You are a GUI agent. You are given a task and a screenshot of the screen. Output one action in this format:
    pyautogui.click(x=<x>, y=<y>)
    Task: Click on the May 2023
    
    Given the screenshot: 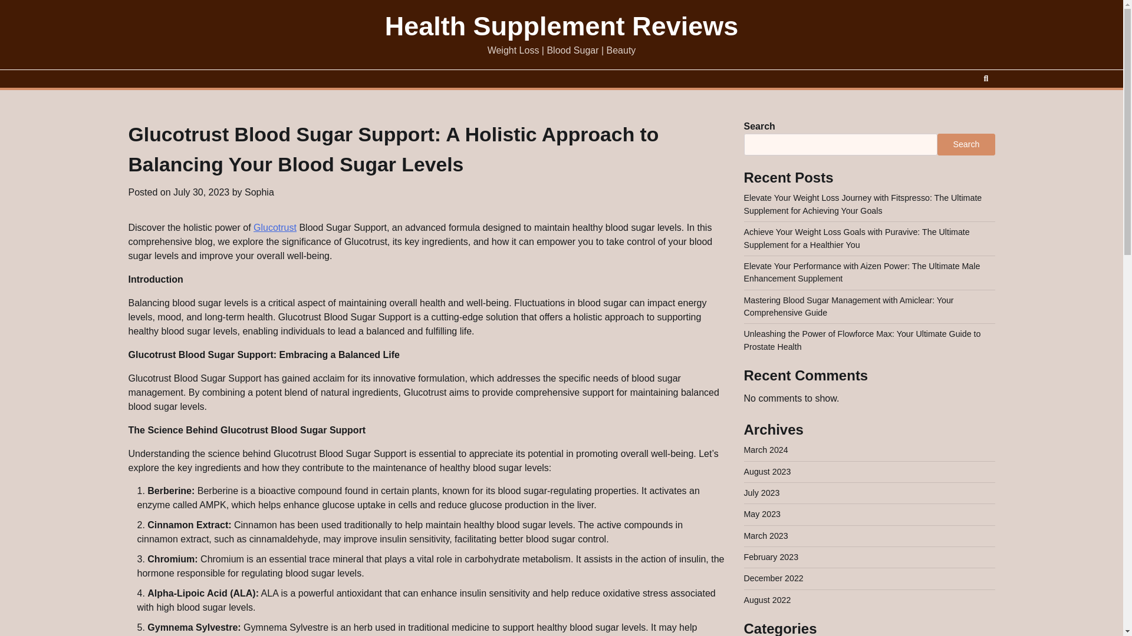 What is the action you would take?
    pyautogui.click(x=762, y=514)
    